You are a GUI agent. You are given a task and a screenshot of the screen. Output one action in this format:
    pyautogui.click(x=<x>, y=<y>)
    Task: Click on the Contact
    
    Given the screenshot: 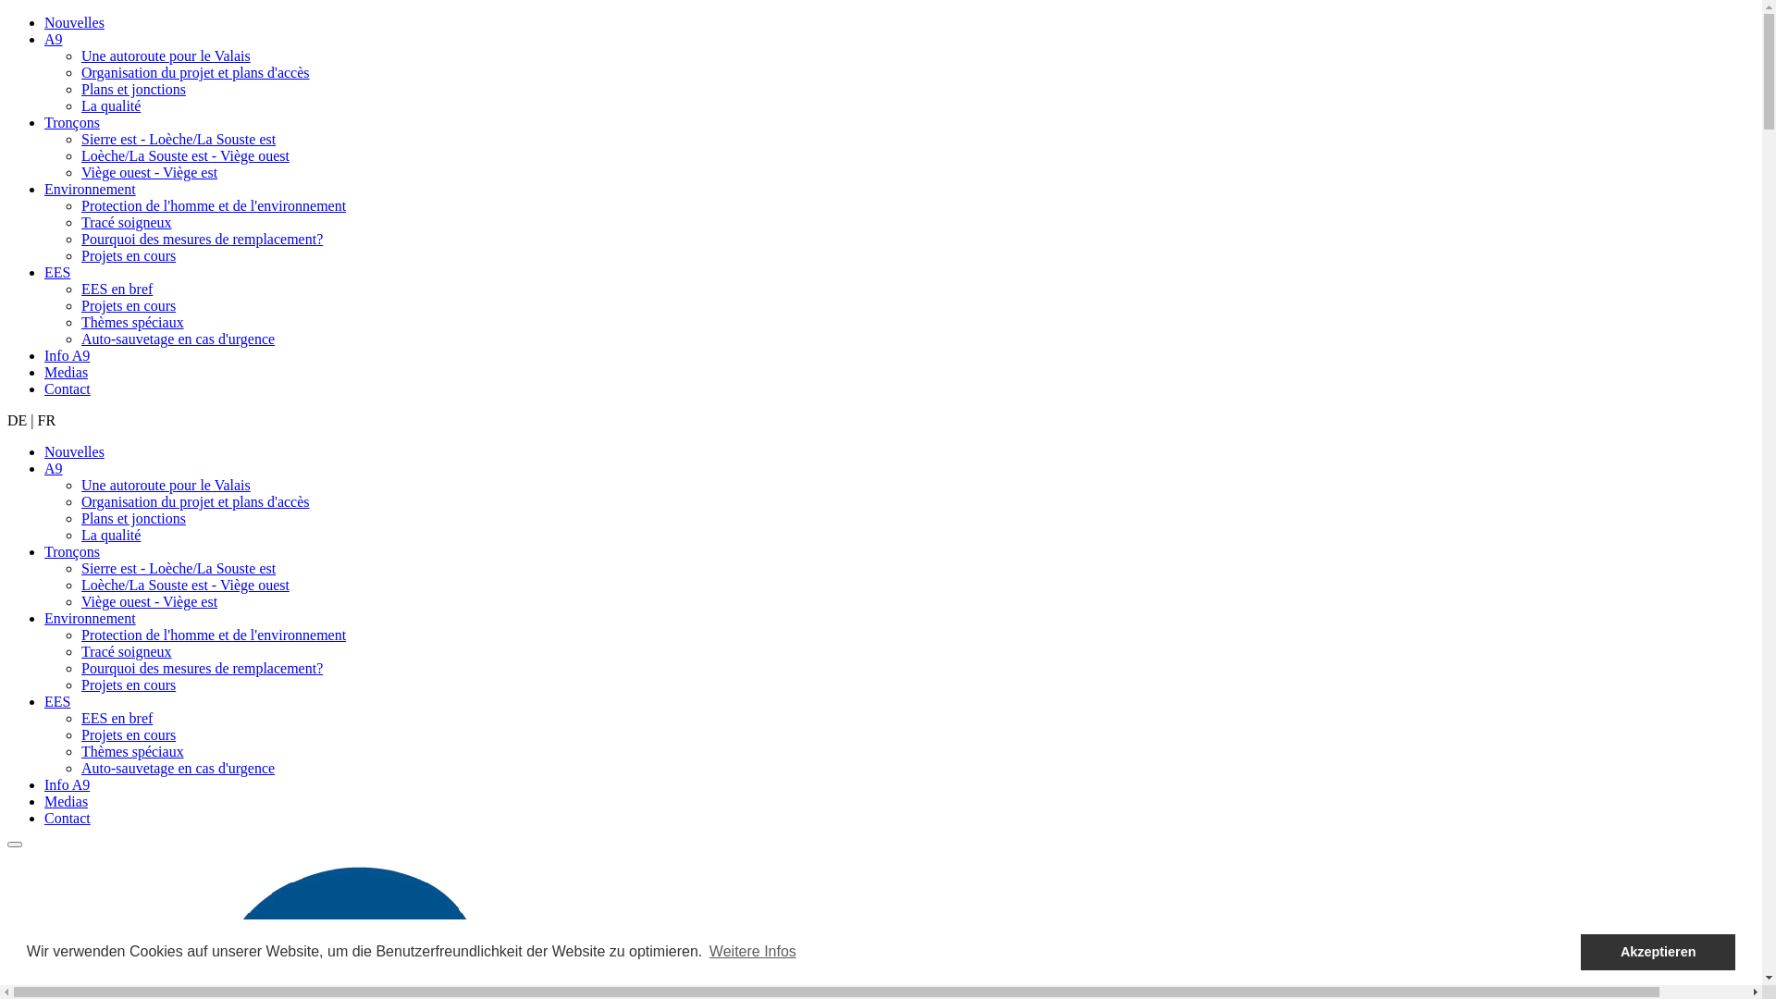 What is the action you would take?
    pyautogui.click(x=68, y=388)
    